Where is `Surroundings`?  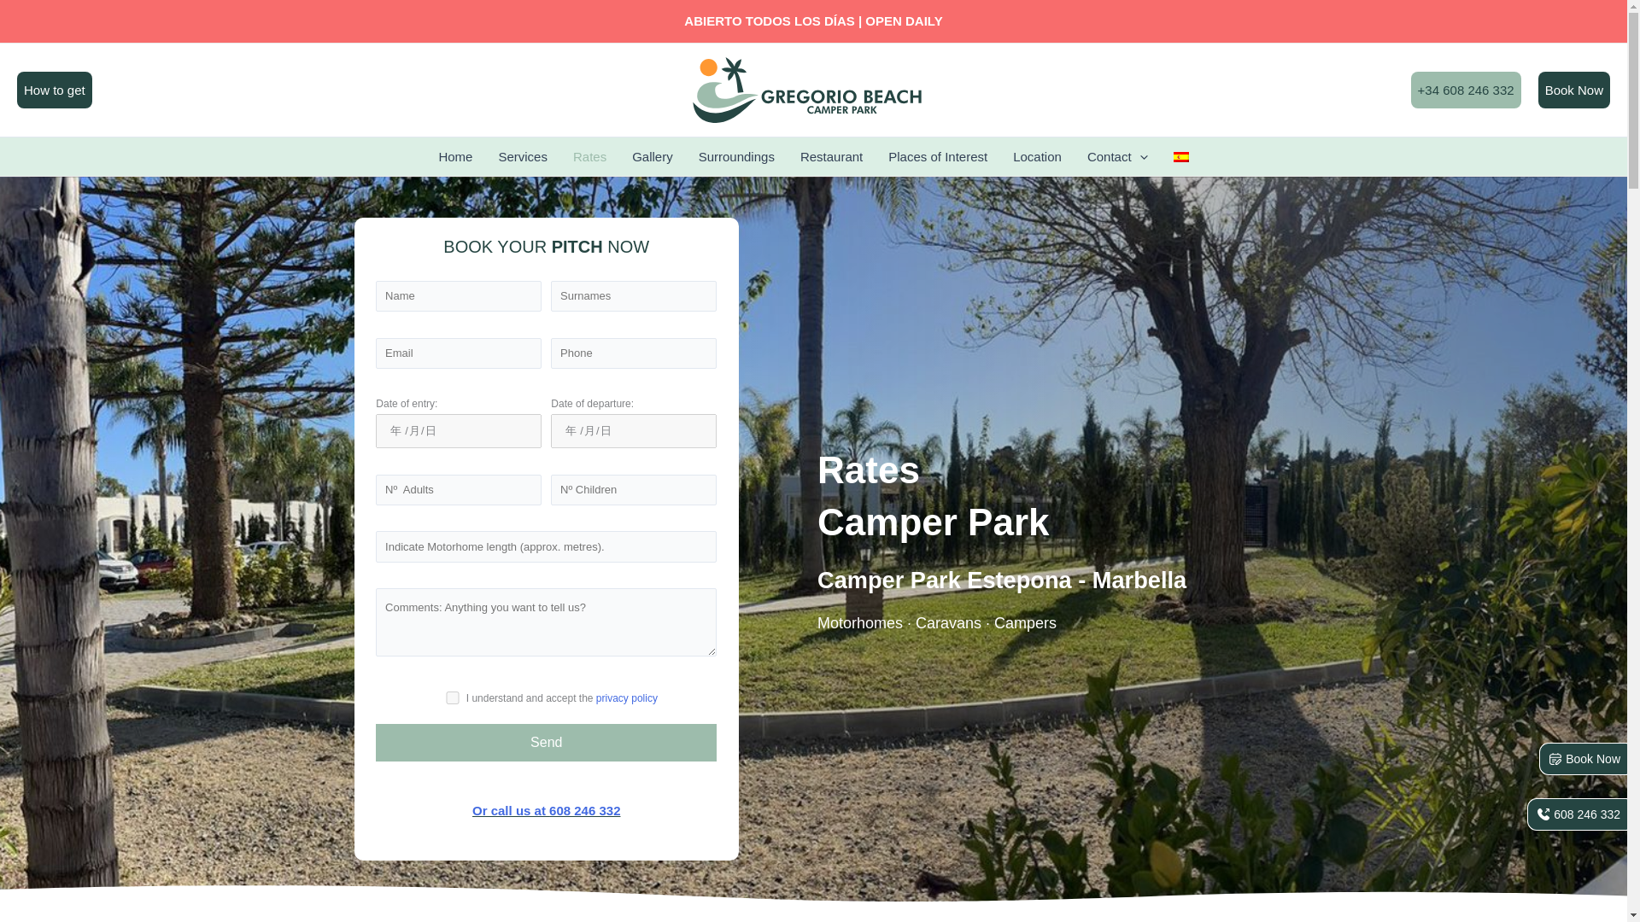
Surroundings is located at coordinates (736, 156).